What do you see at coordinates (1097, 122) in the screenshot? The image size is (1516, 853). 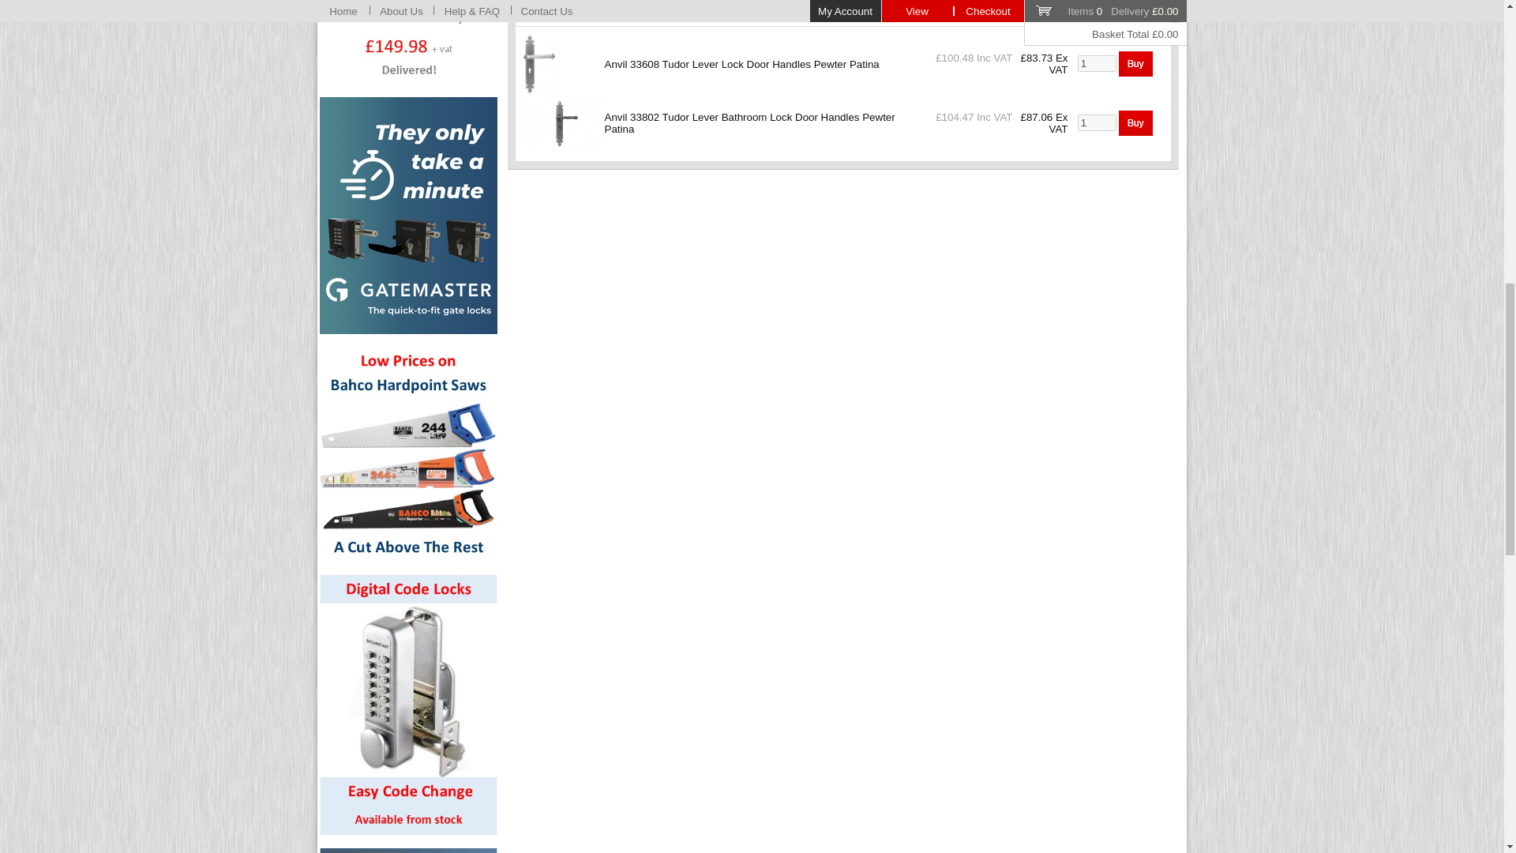 I see `1` at bounding box center [1097, 122].